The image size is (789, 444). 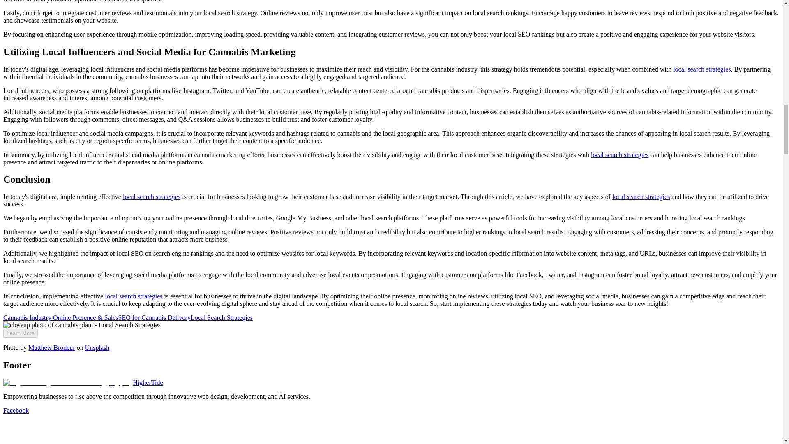 What do you see at coordinates (641, 197) in the screenshot?
I see `local search strategies` at bounding box center [641, 197].